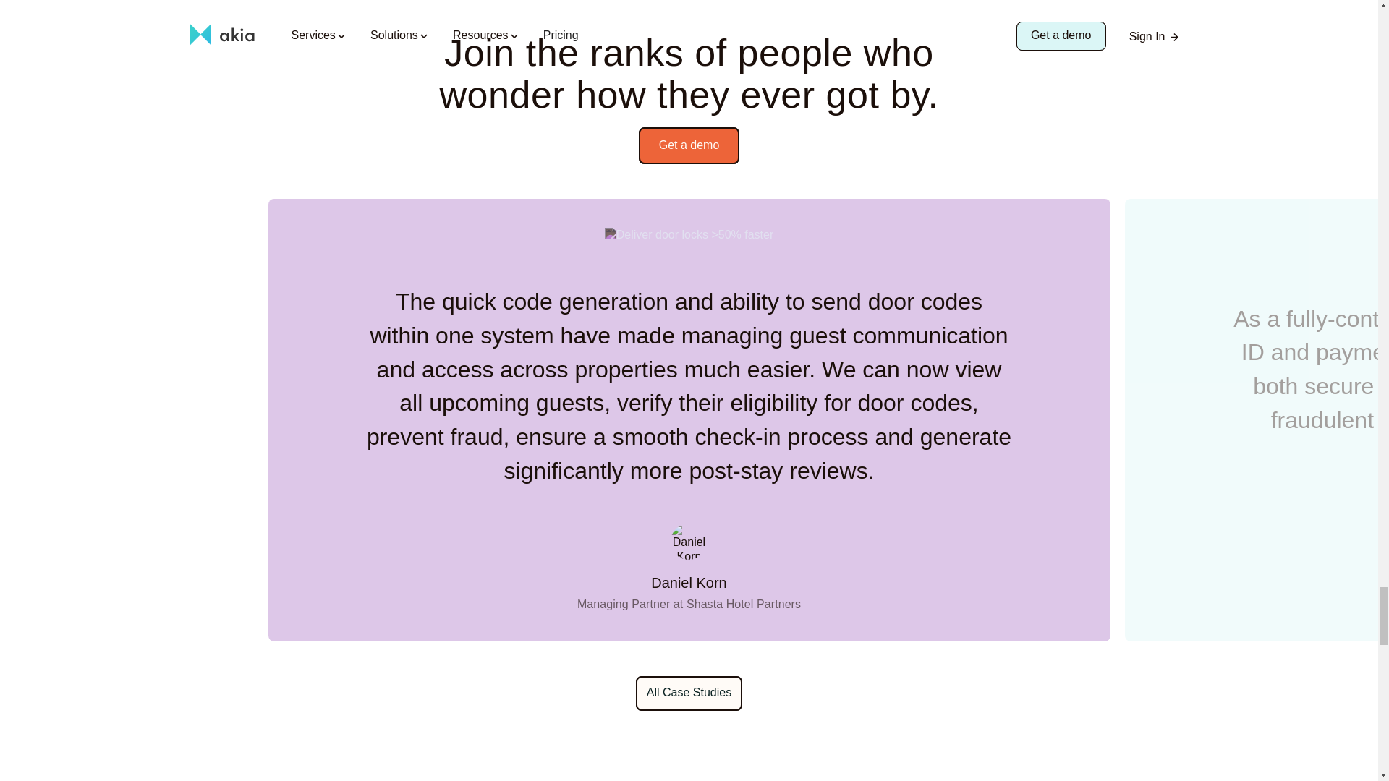 The height and width of the screenshot is (781, 1389). What do you see at coordinates (689, 693) in the screenshot?
I see `All Case Studies` at bounding box center [689, 693].